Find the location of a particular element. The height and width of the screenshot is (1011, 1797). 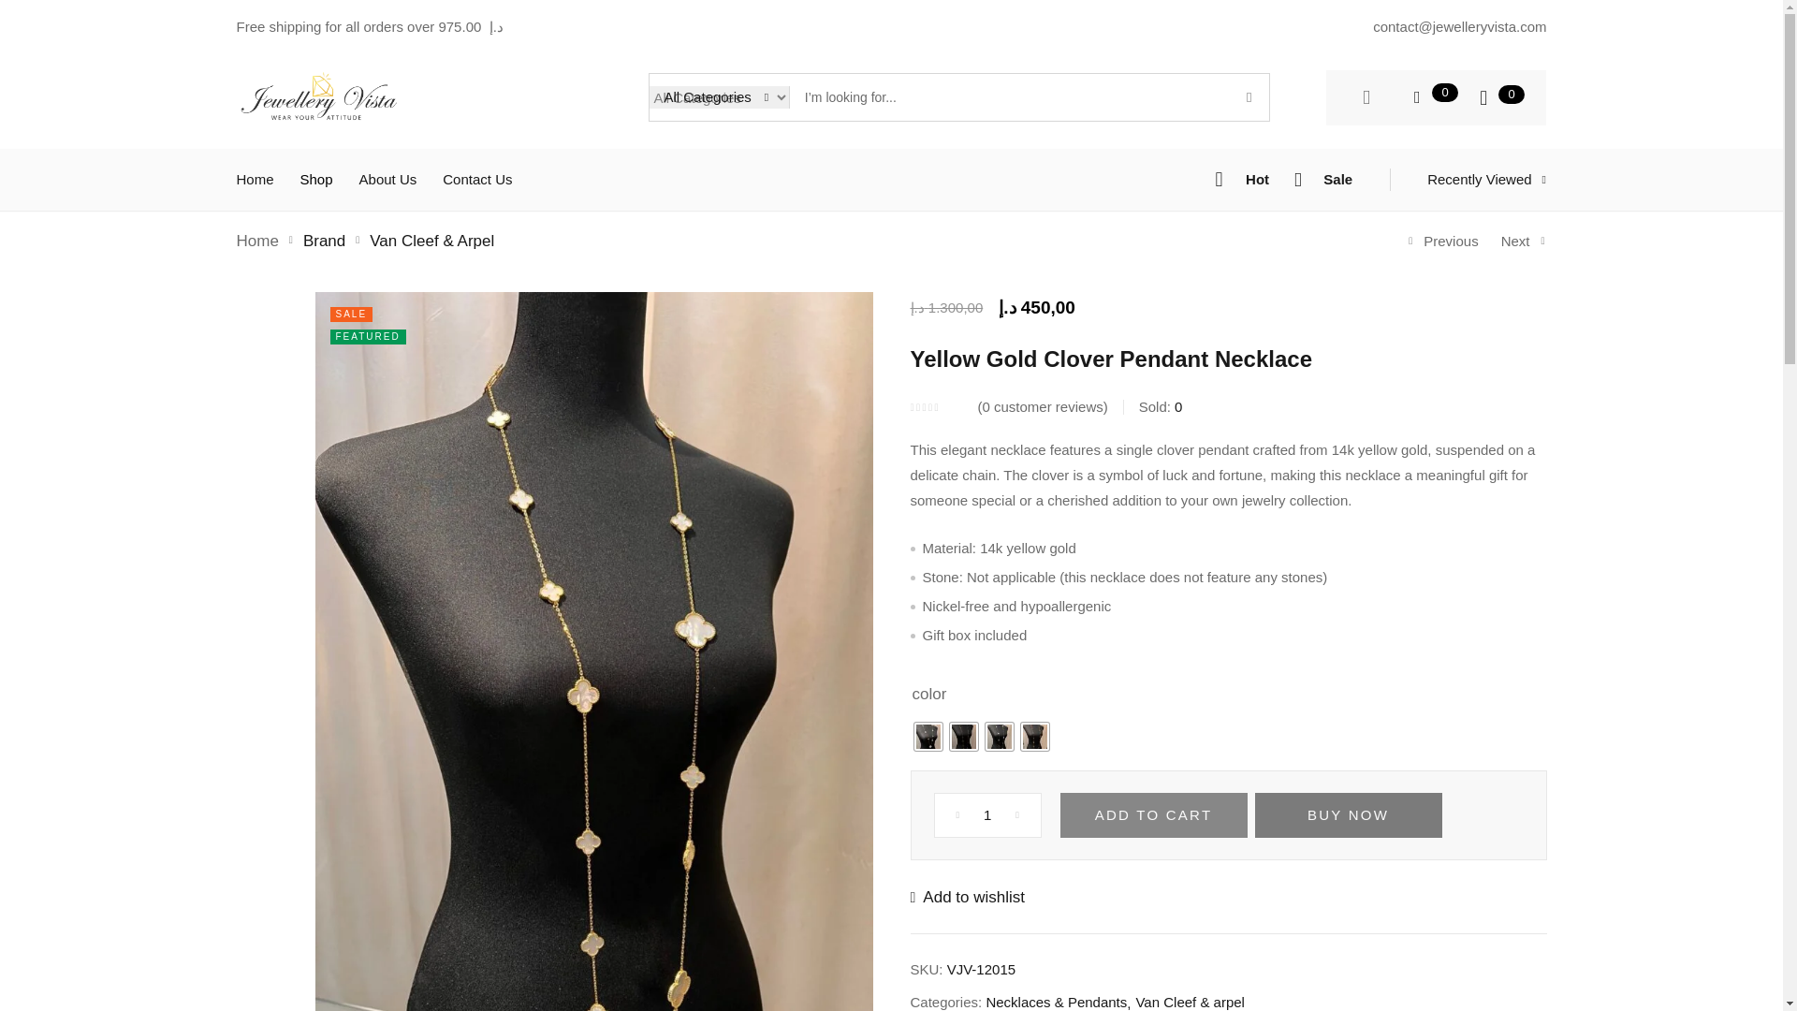

Home is located at coordinates (256, 241).